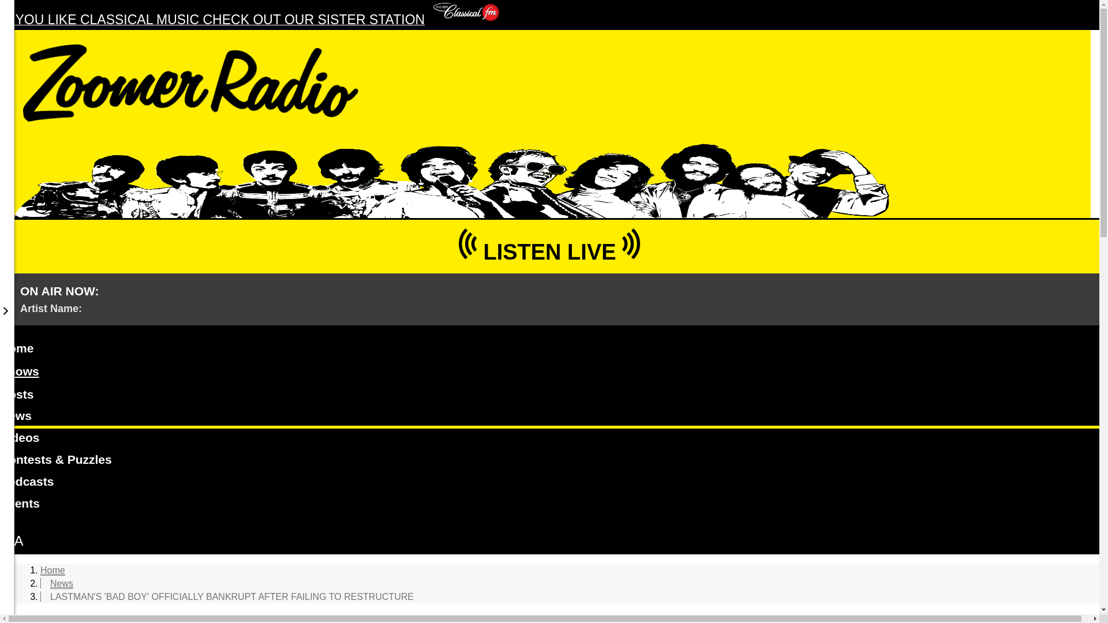 This screenshot has height=623, width=1108. Describe the element at coordinates (61, 584) in the screenshot. I see `News` at that location.